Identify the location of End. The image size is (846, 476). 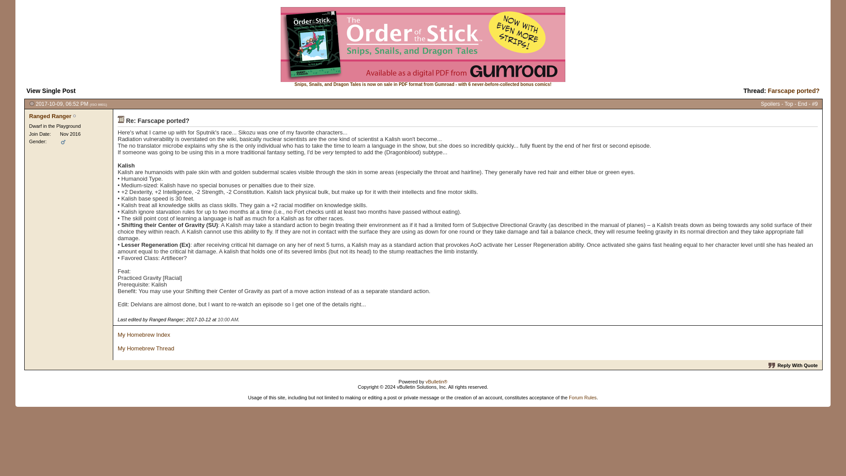
(802, 104).